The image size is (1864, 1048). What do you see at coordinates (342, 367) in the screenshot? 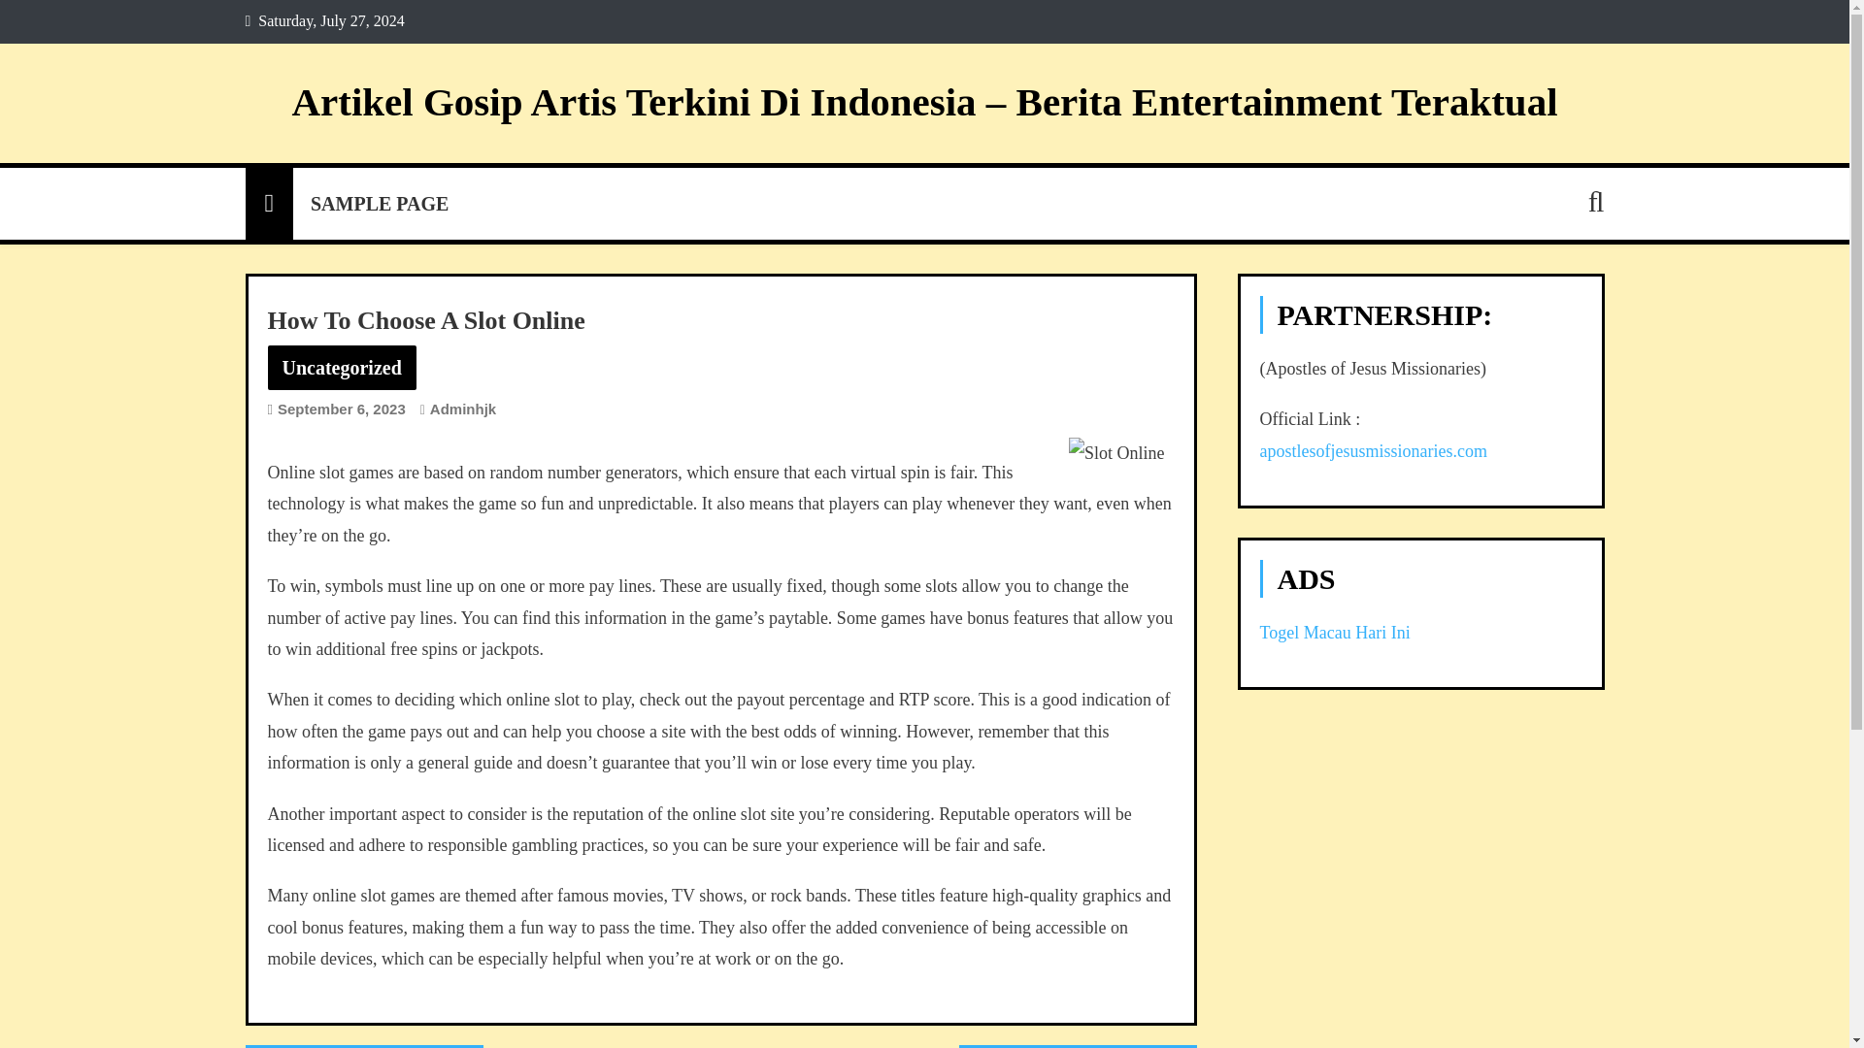
I see `Uncategorized` at bounding box center [342, 367].